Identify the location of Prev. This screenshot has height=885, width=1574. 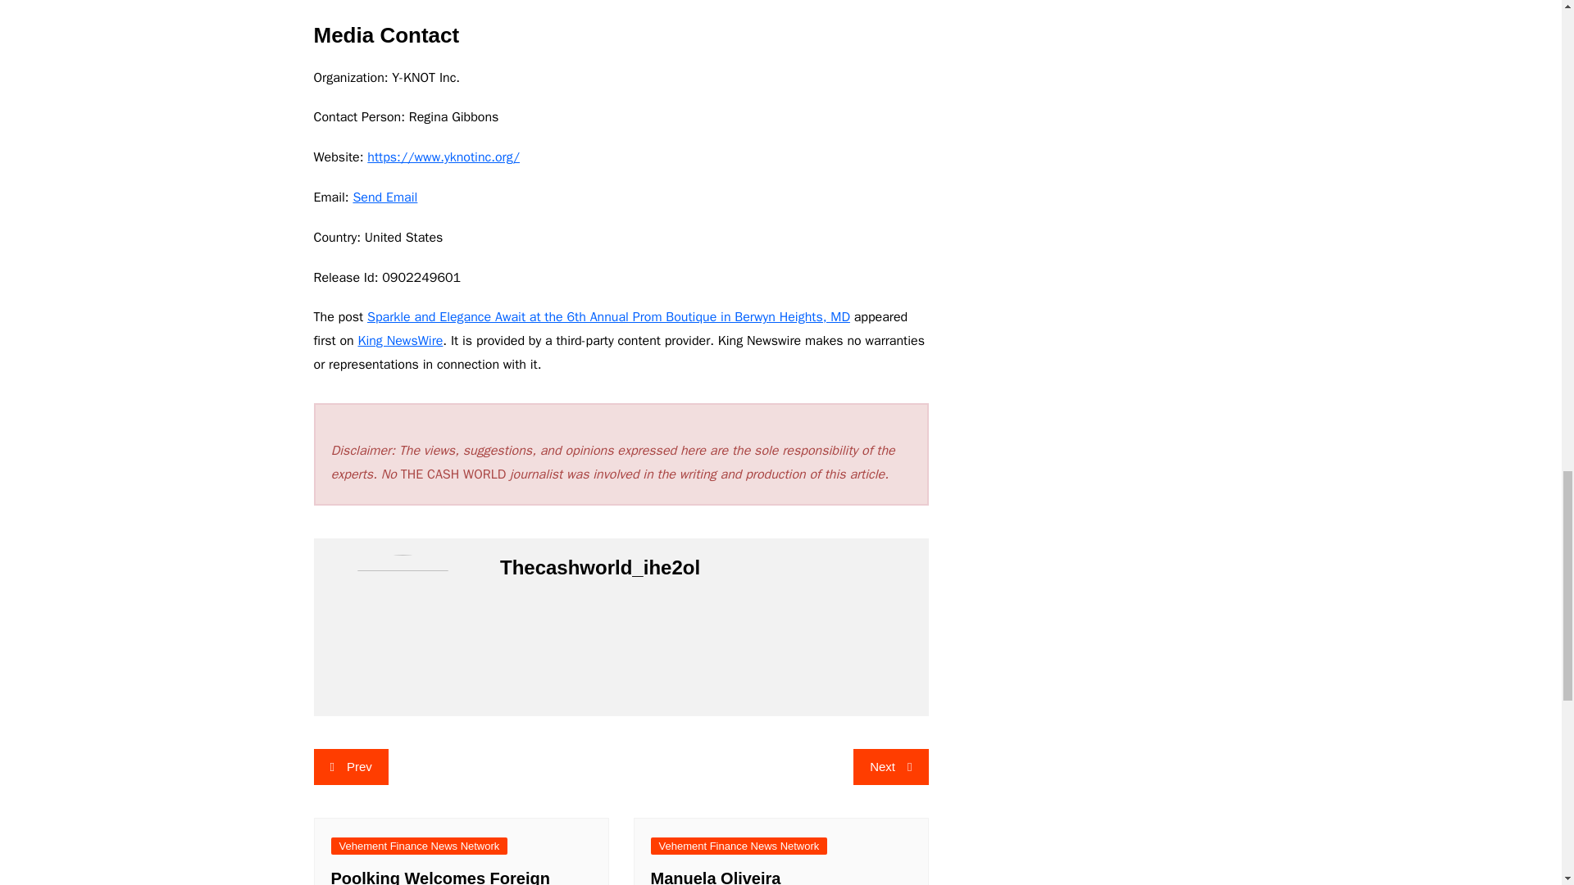
(350, 766).